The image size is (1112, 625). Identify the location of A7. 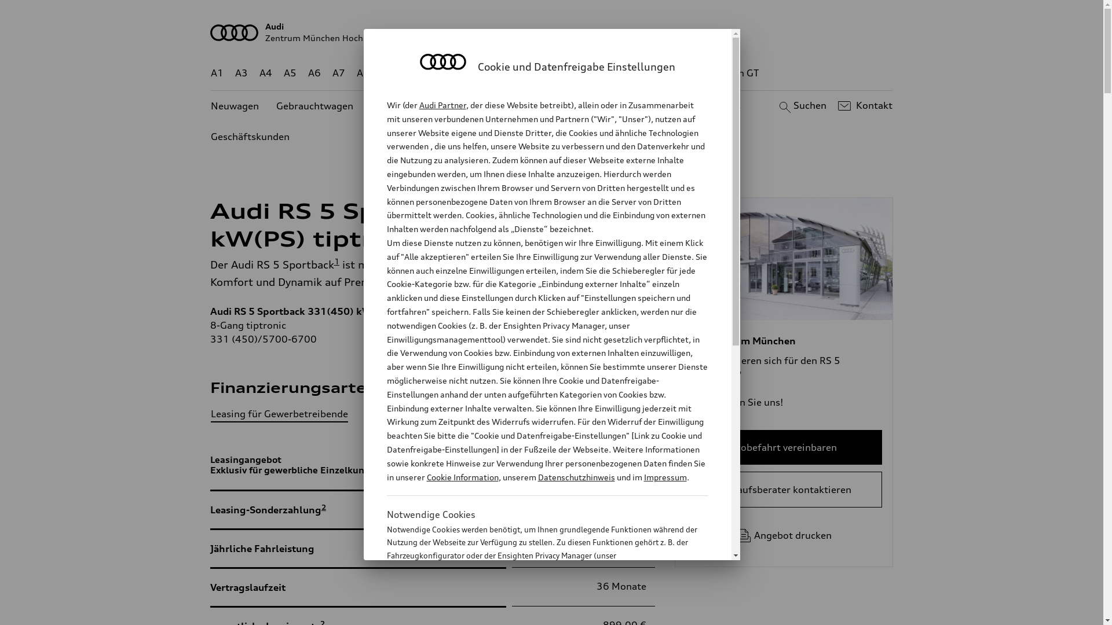
(339, 73).